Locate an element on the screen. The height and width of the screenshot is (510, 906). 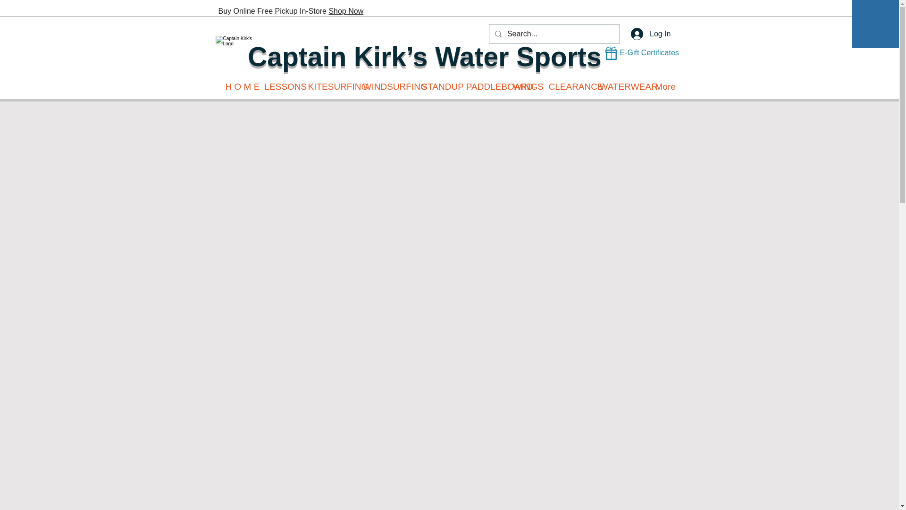
STANDUP PADDLEBOARD is located at coordinates (460, 87).